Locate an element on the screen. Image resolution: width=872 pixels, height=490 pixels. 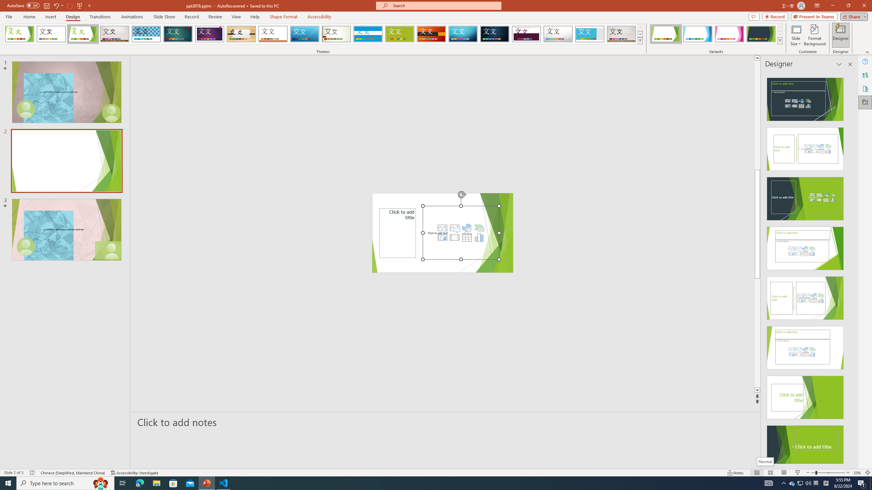
Zoom 33% is located at coordinates (857, 473).